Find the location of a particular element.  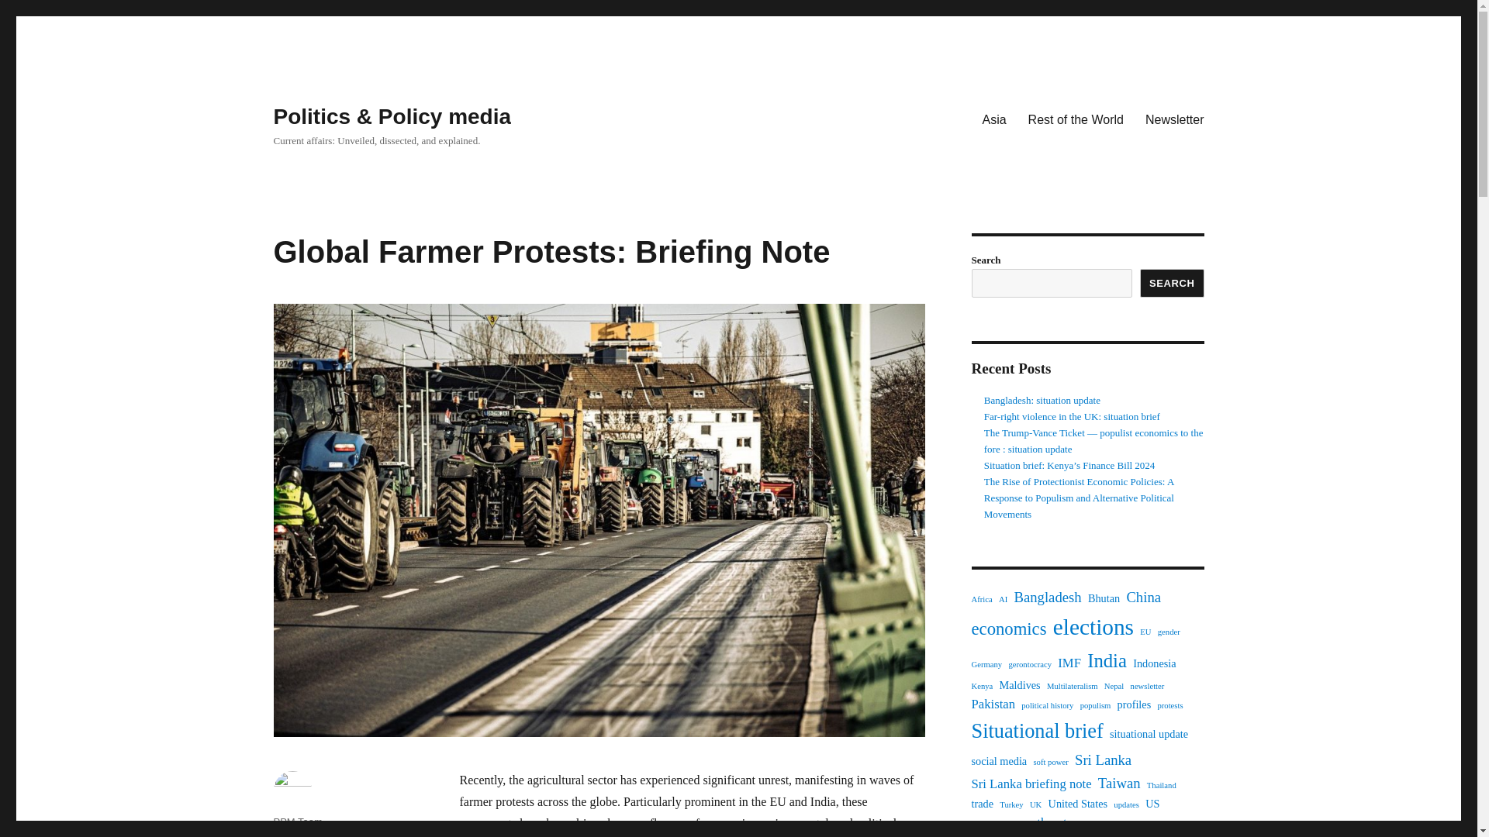

Bangladesh: situation update is located at coordinates (1042, 400).